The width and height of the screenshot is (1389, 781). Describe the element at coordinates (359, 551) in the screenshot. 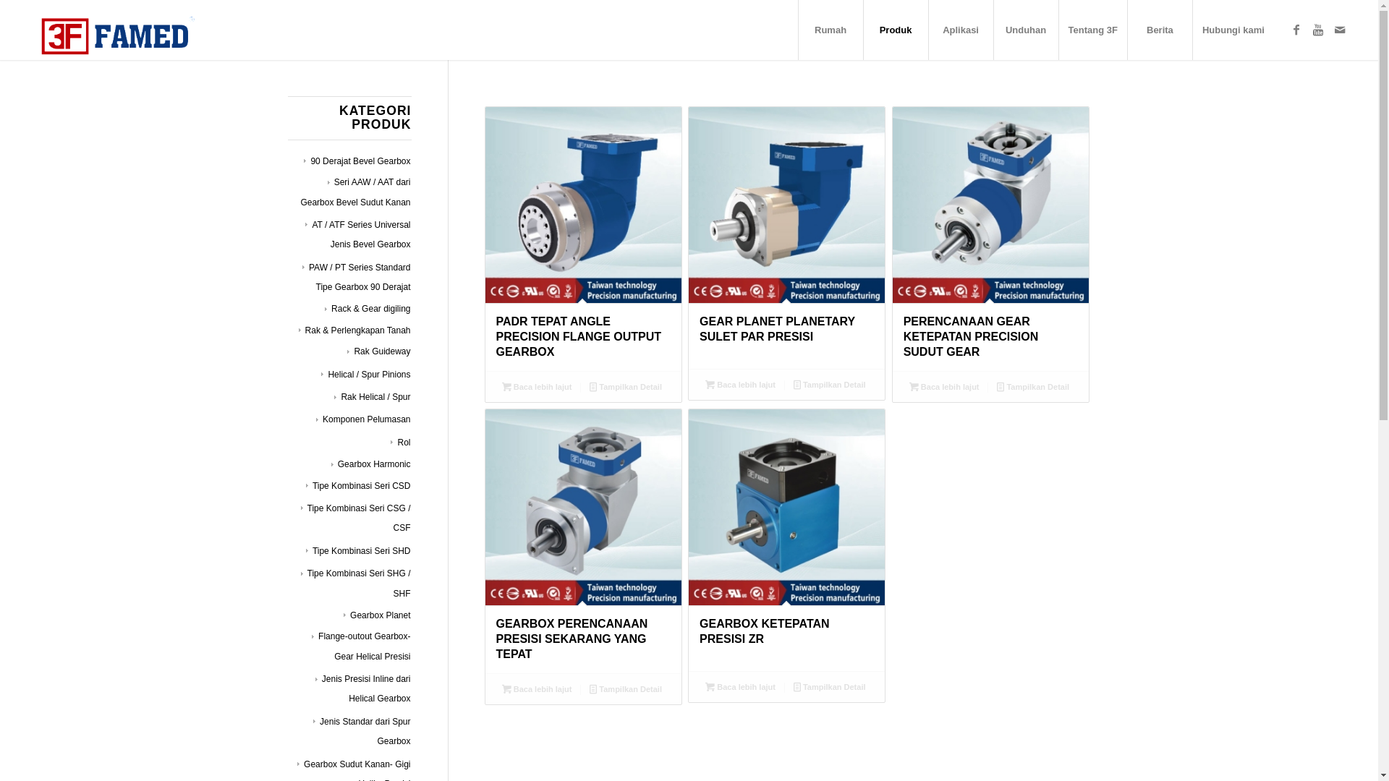

I see `Tipe Kombinasi Seri SHD` at that location.